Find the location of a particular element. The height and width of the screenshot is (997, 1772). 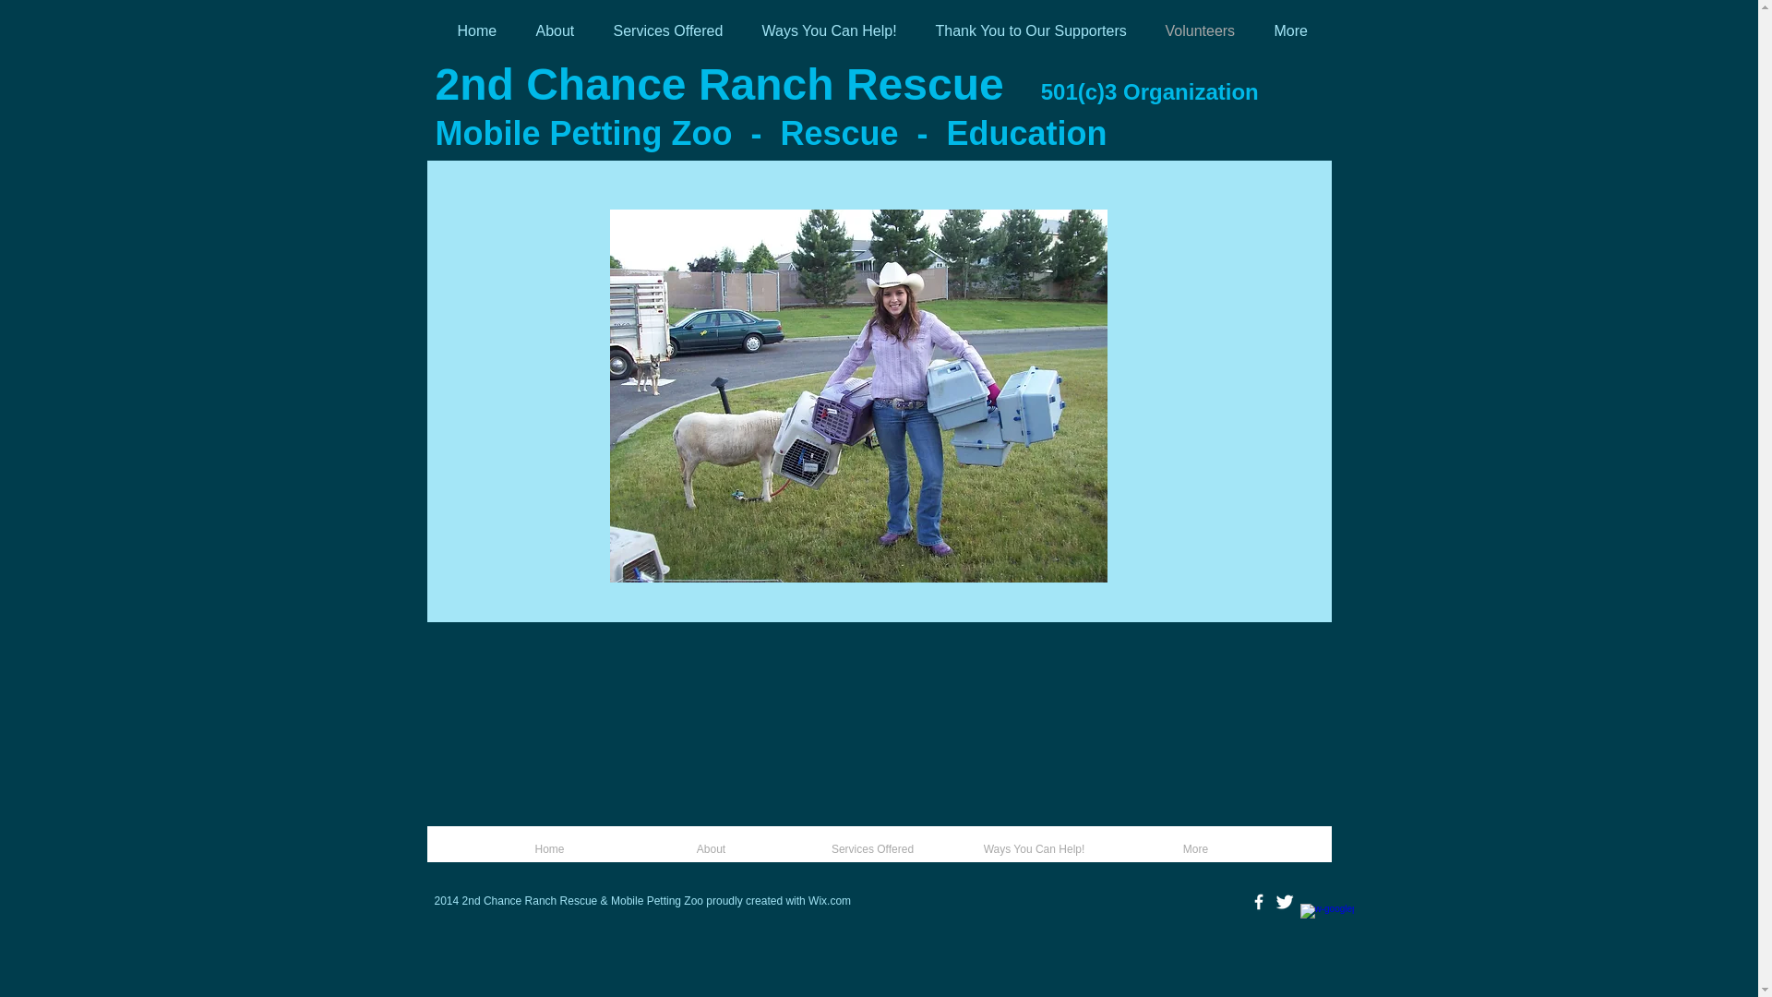

Ways You Can Help! is located at coordinates (1034, 849).